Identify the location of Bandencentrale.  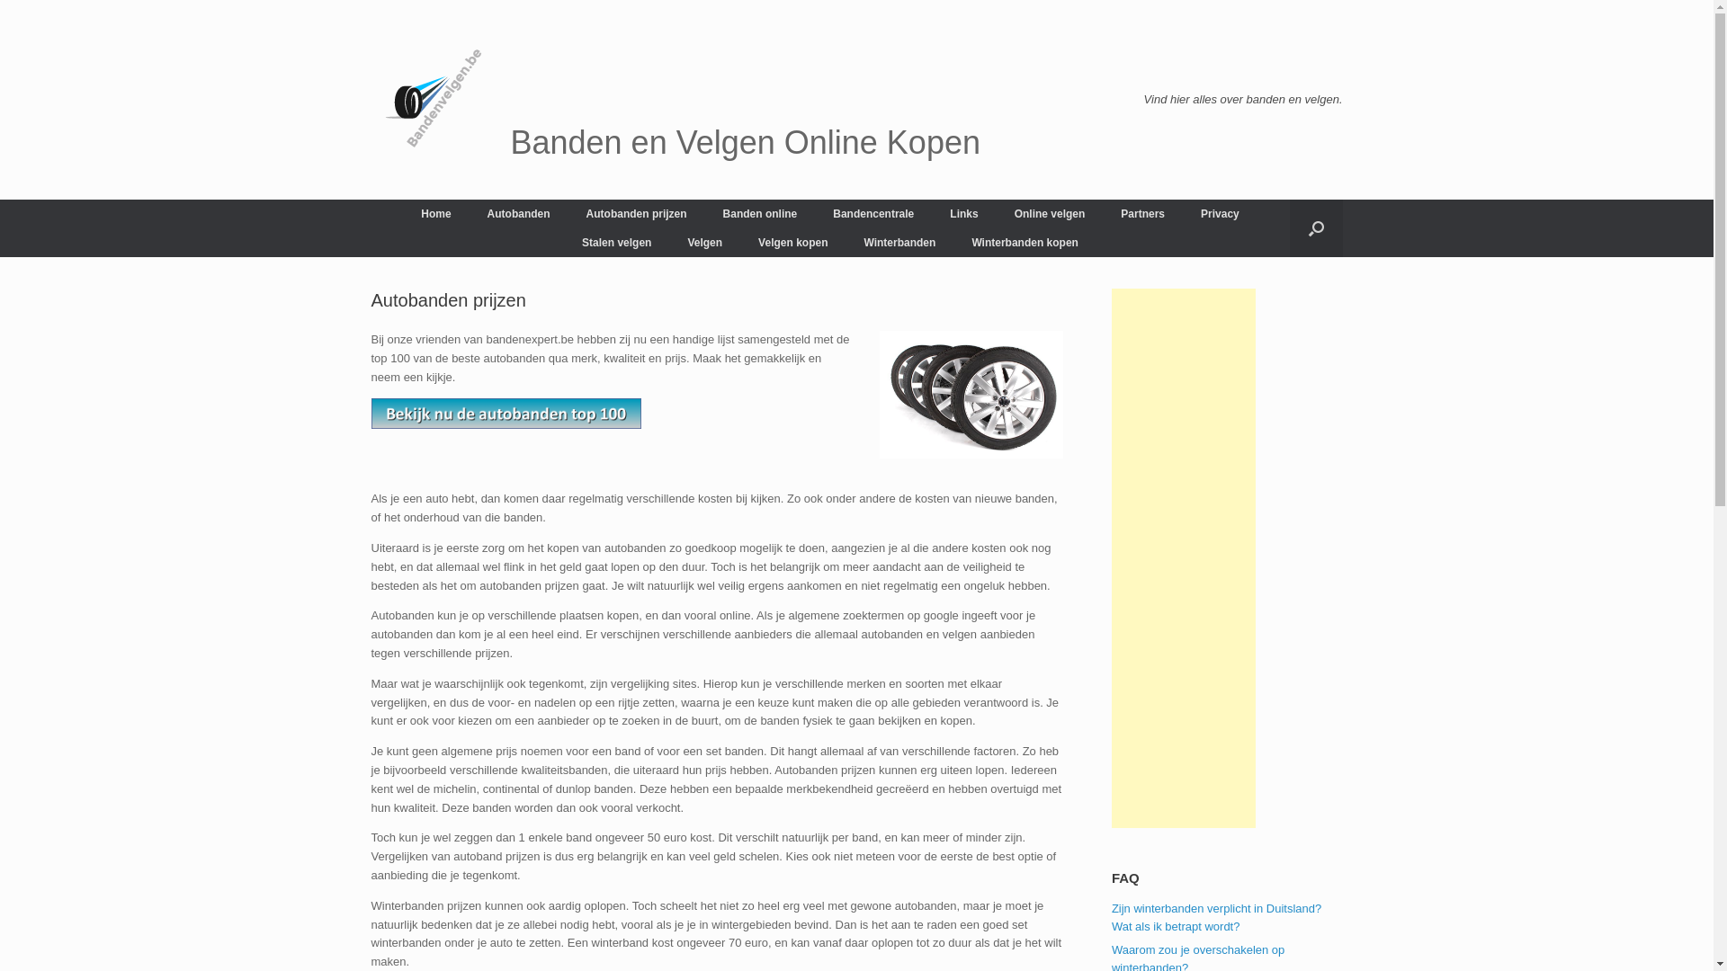
(873, 214).